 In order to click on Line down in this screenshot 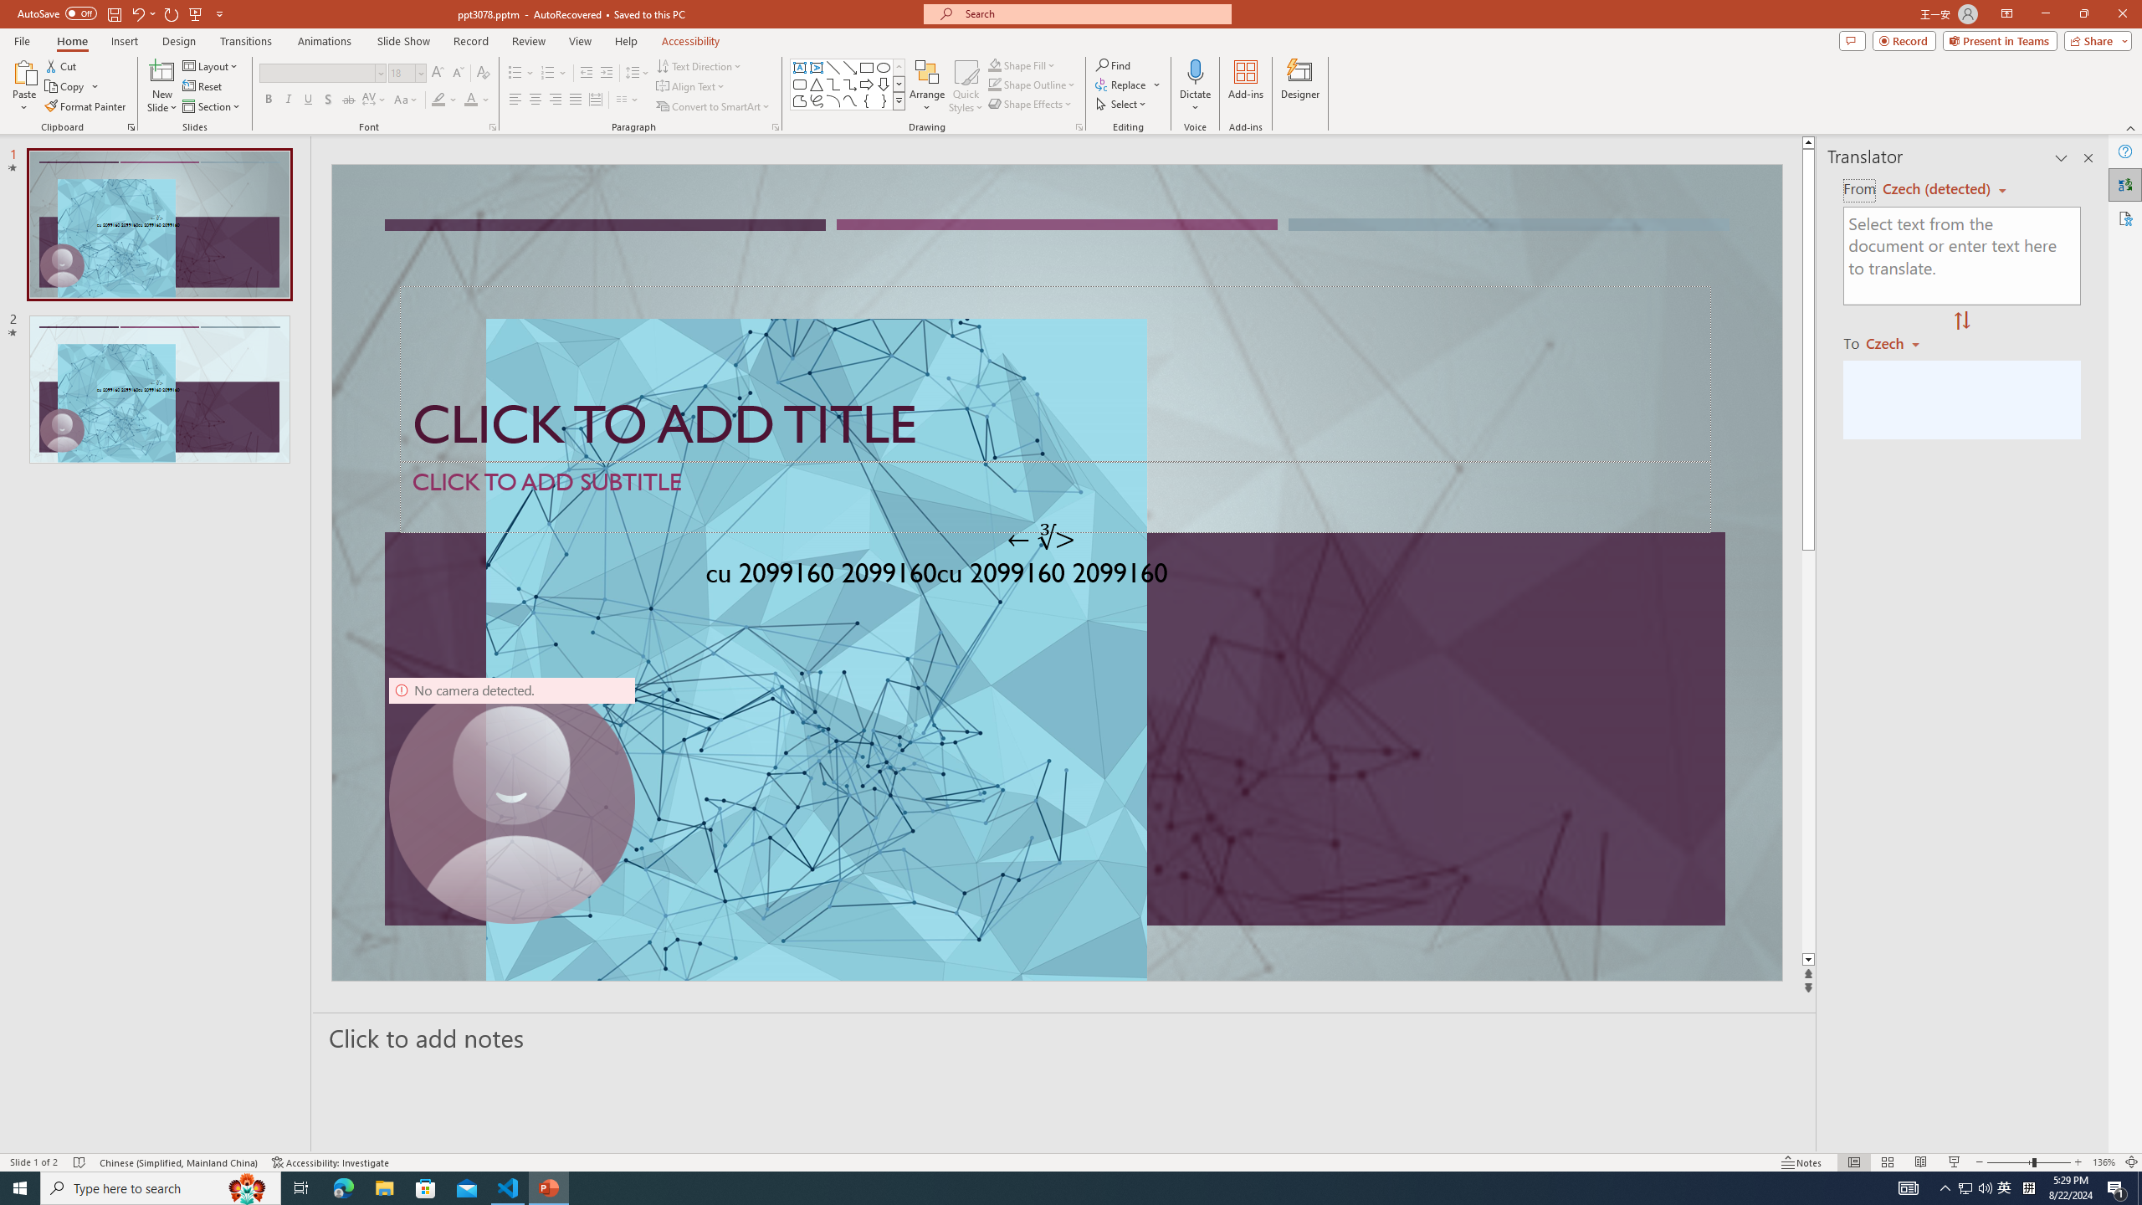, I will do `click(1808, 961)`.